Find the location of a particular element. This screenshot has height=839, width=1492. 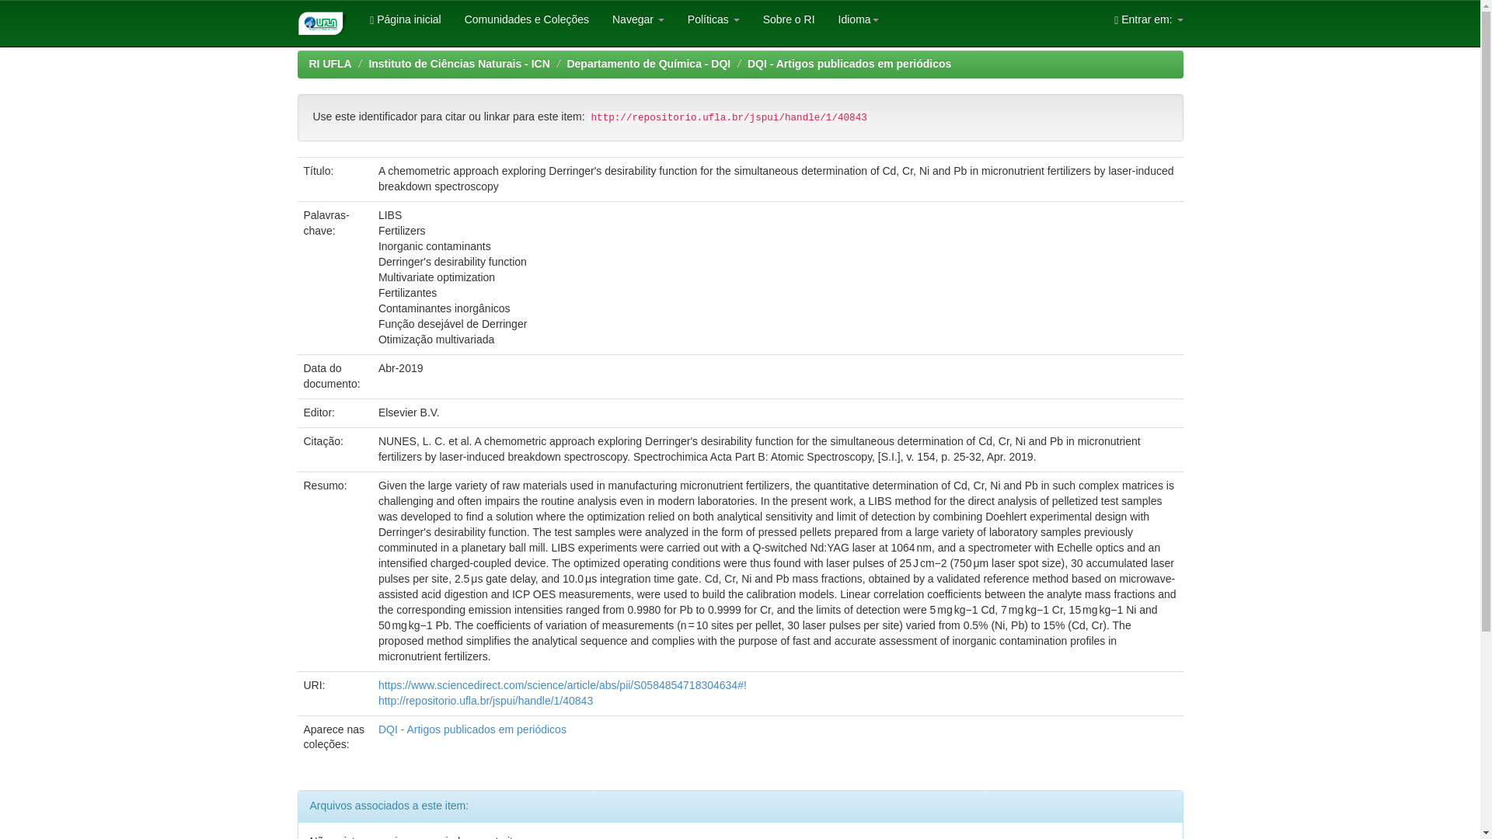

RI UFLA is located at coordinates (330, 64).